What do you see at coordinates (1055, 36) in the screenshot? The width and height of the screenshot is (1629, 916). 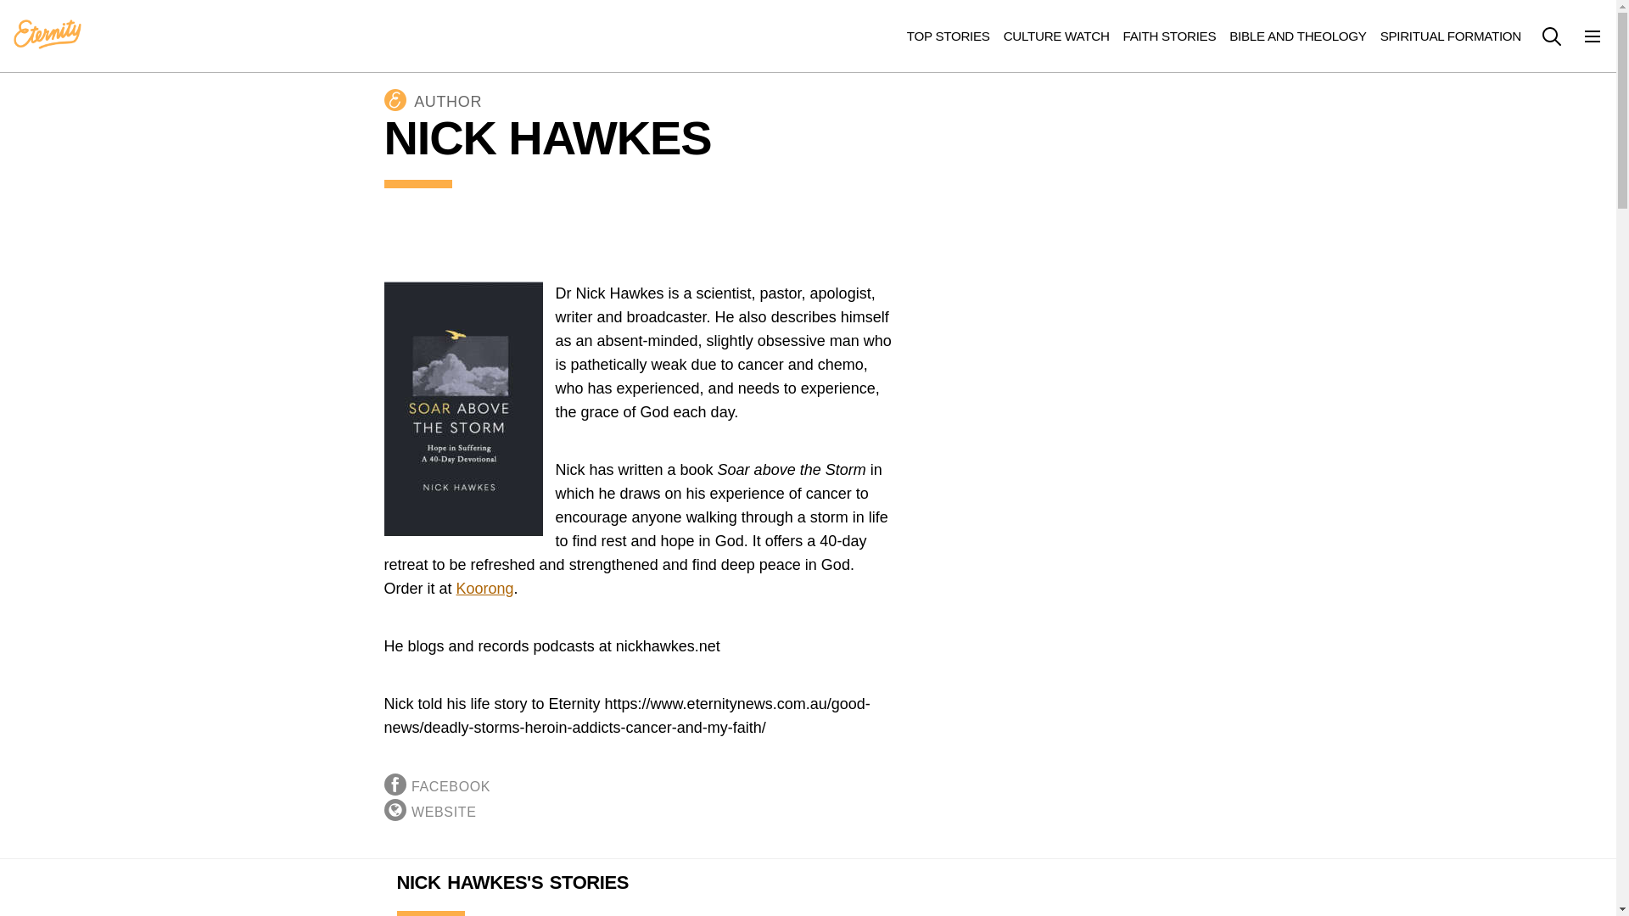 I see `CULTURE WATCH` at bounding box center [1055, 36].